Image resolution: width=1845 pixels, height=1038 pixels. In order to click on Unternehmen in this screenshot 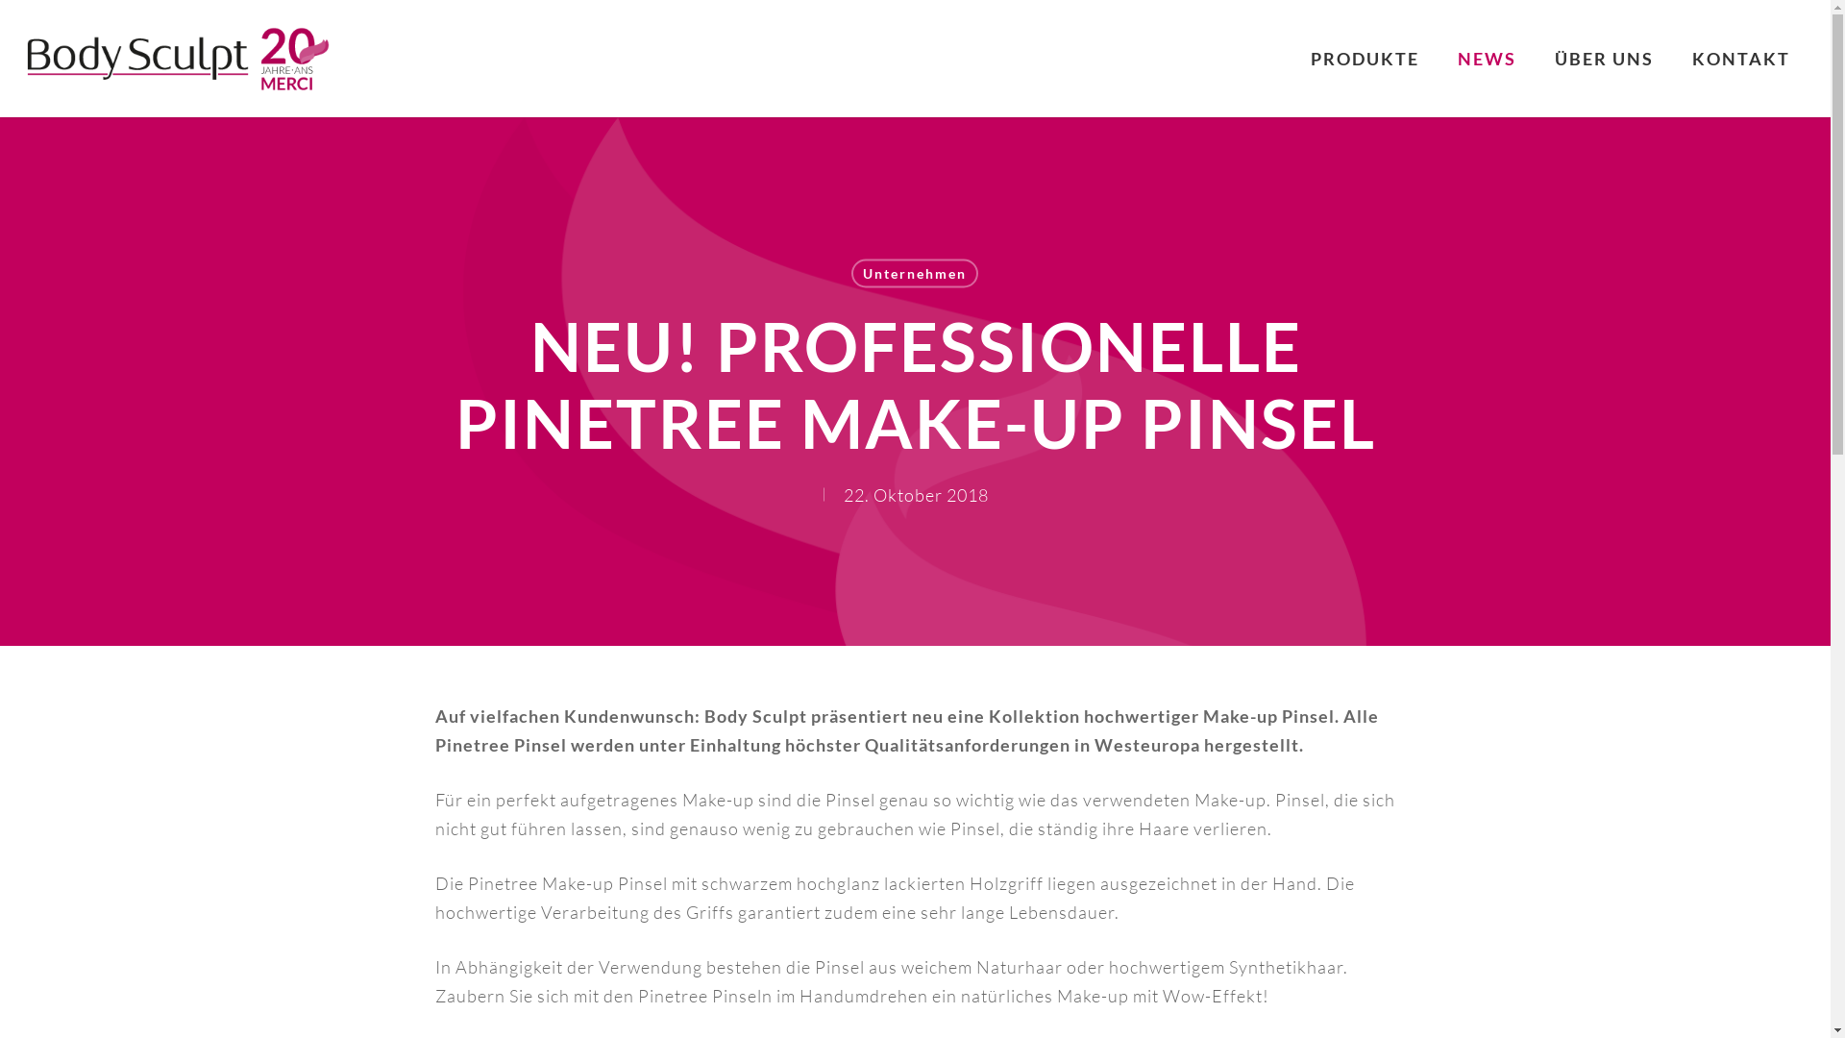, I will do `click(915, 274)`.